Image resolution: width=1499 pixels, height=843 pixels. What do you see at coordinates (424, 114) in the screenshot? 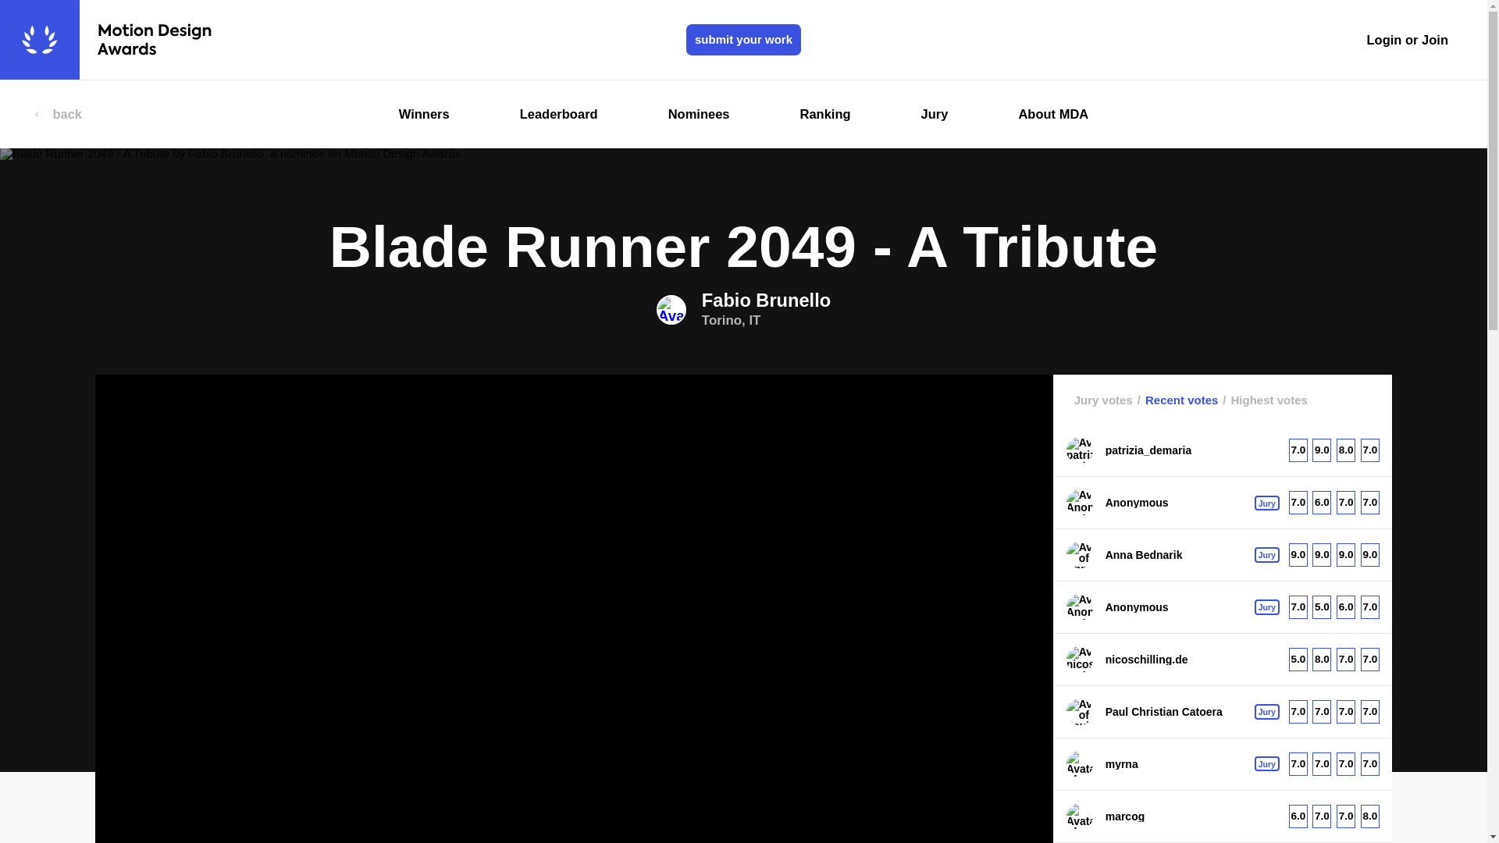
I see `Winners` at bounding box center [424, 114].